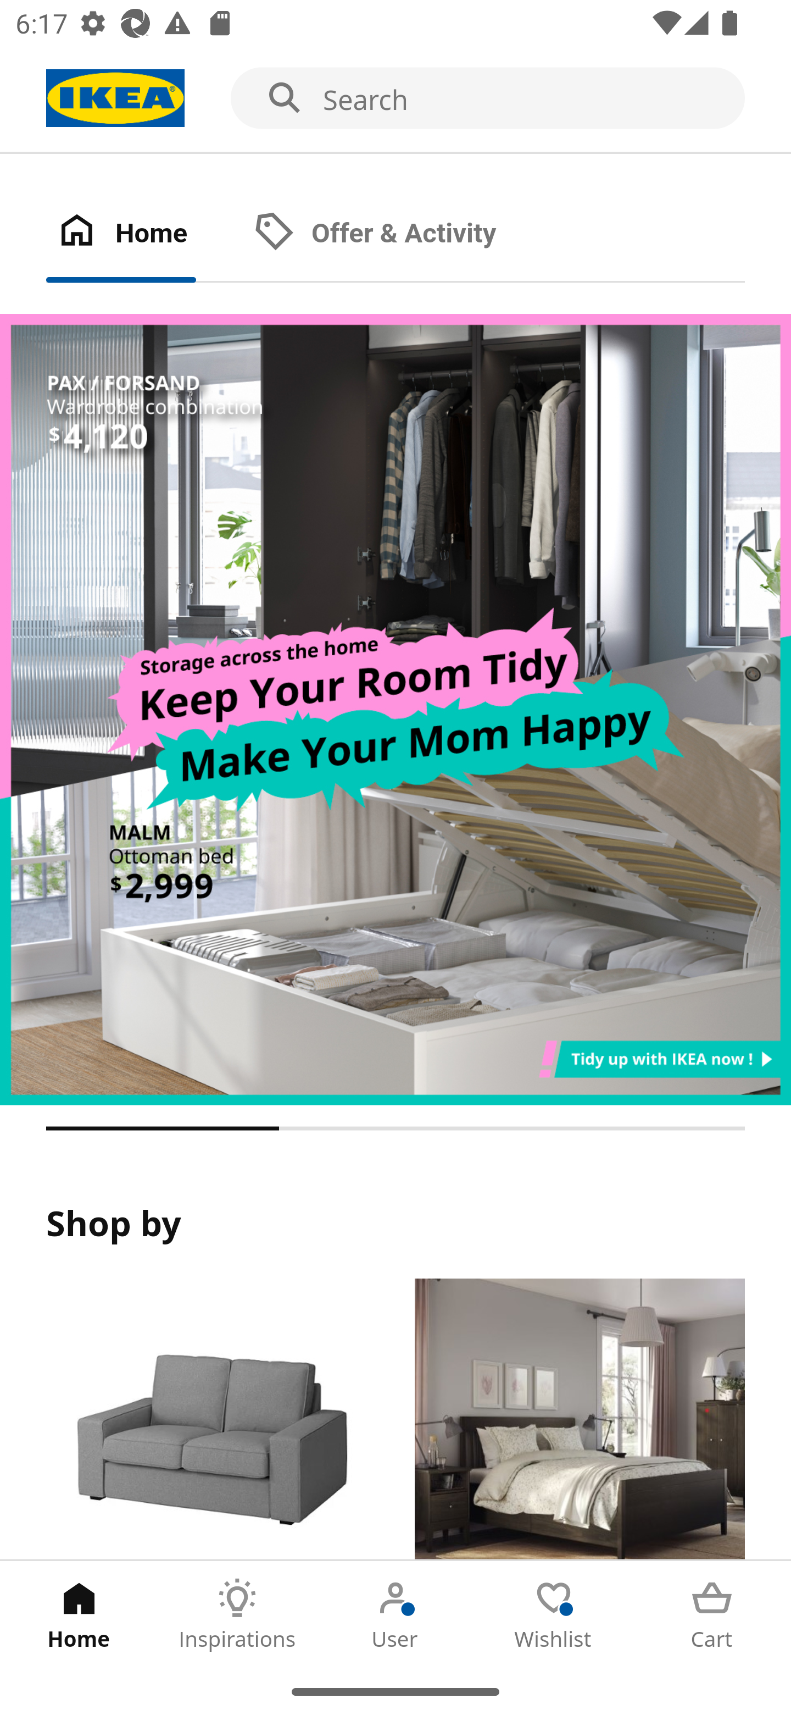 The height and width of the screenshot is (1715, 791). Describe the element at coordinates (79, 1614) in the screenshot. I see `Home
Tab 1 of 5` at that location.